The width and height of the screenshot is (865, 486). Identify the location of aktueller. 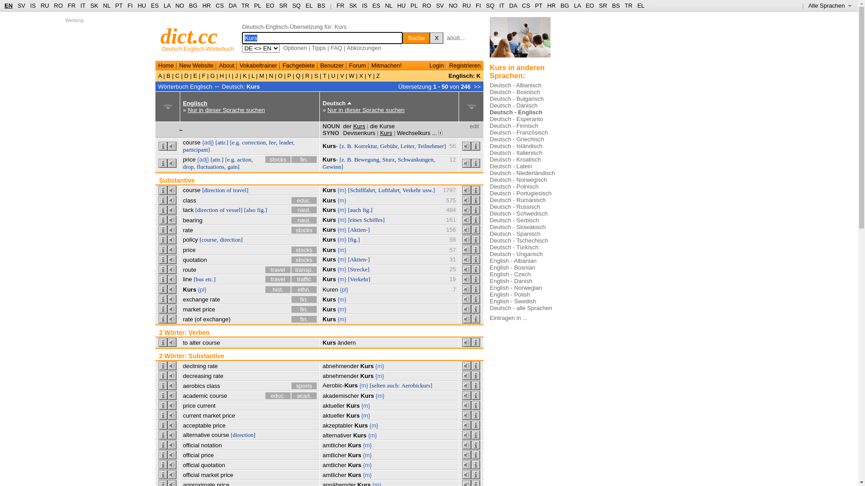
(333, 416).